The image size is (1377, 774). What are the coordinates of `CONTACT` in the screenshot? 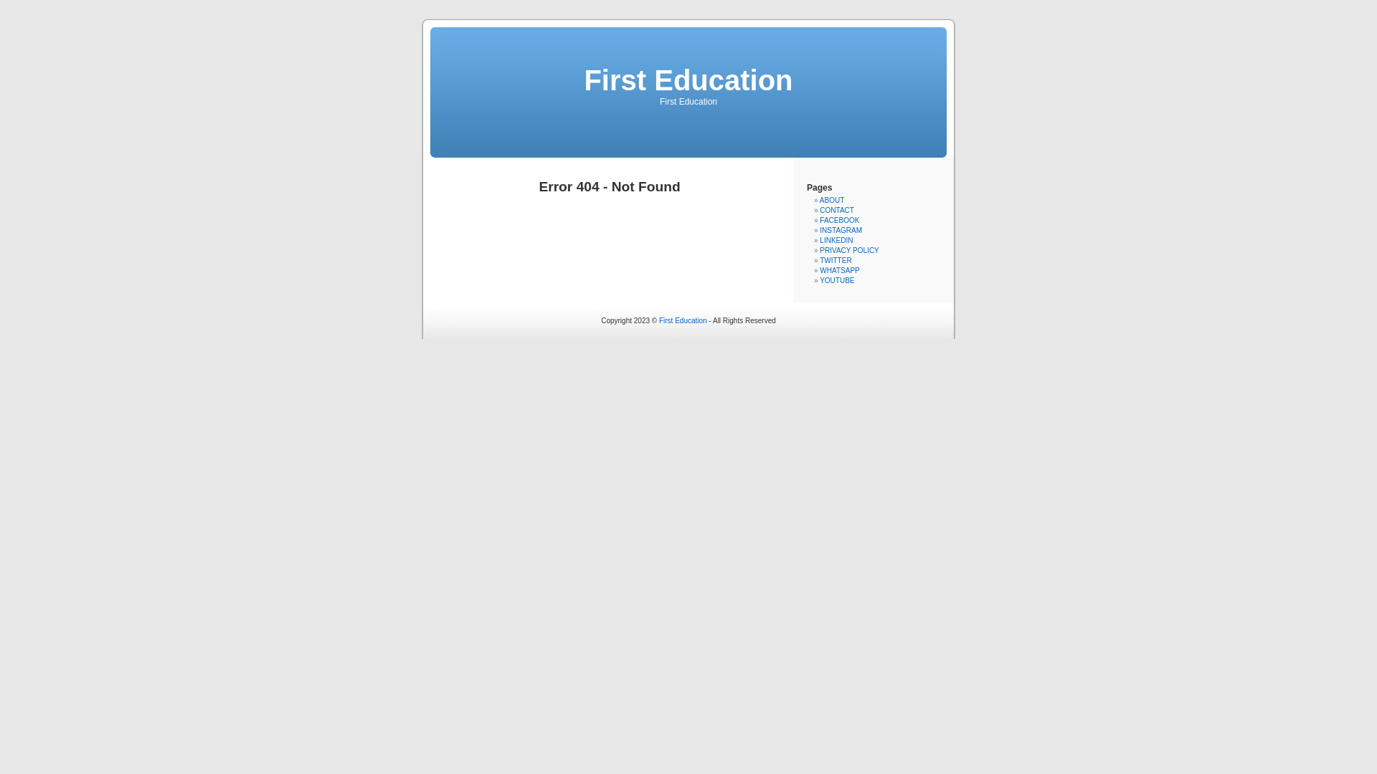 It's located at (837, 211).